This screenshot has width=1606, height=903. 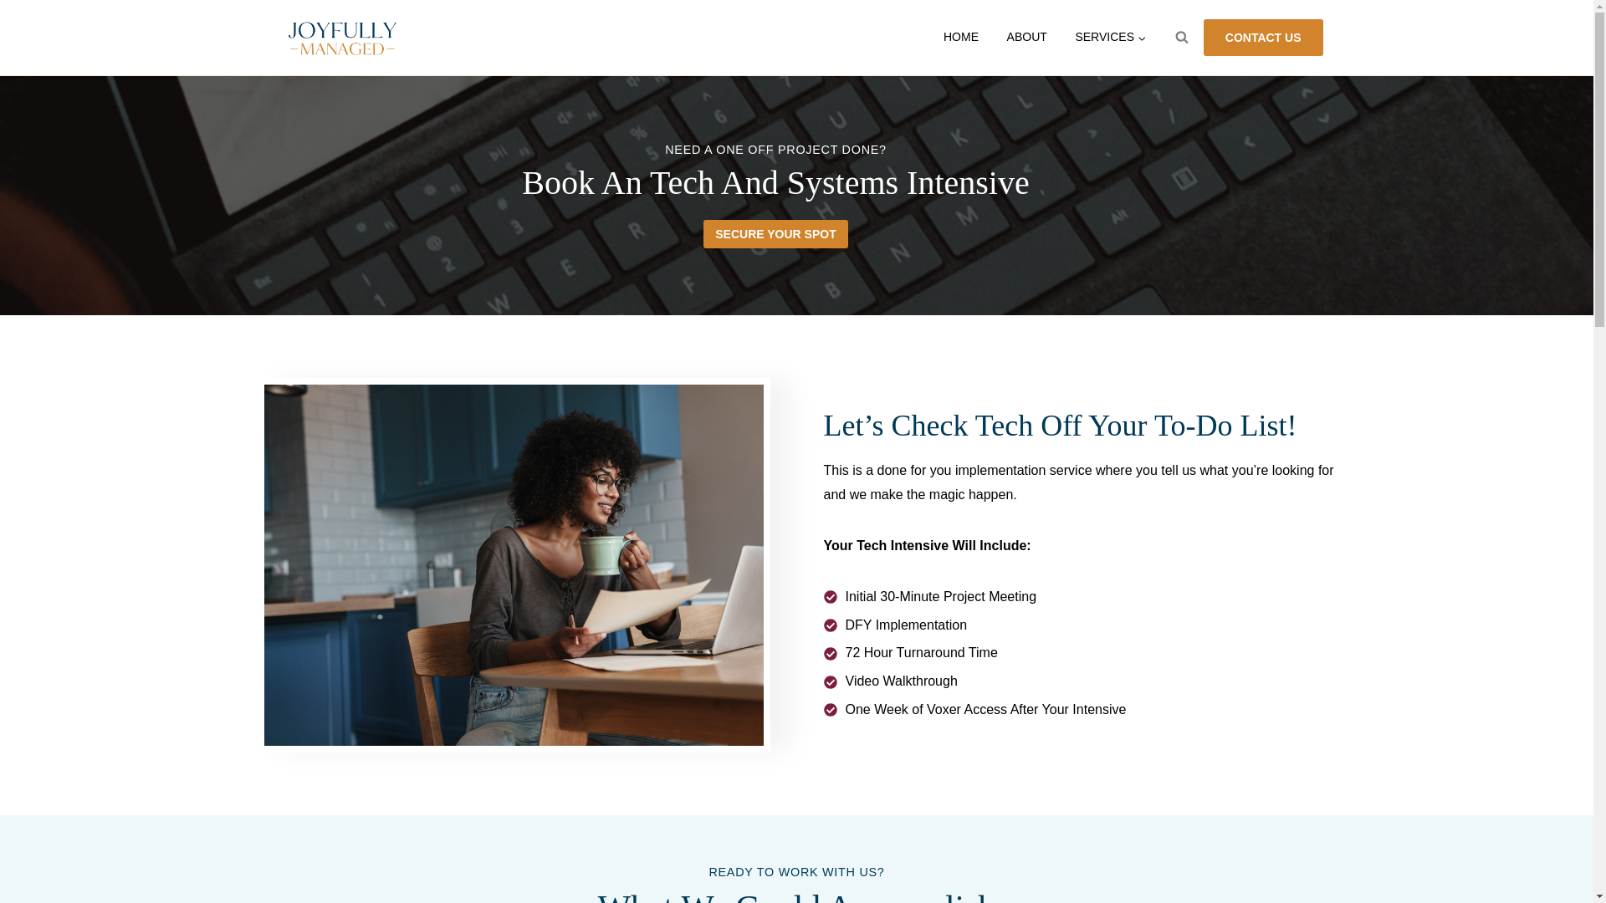 What do you see at coordinates (1263, 38) in the screenshot?
I see `CONTACT US` at bounding box center [1263, 38].